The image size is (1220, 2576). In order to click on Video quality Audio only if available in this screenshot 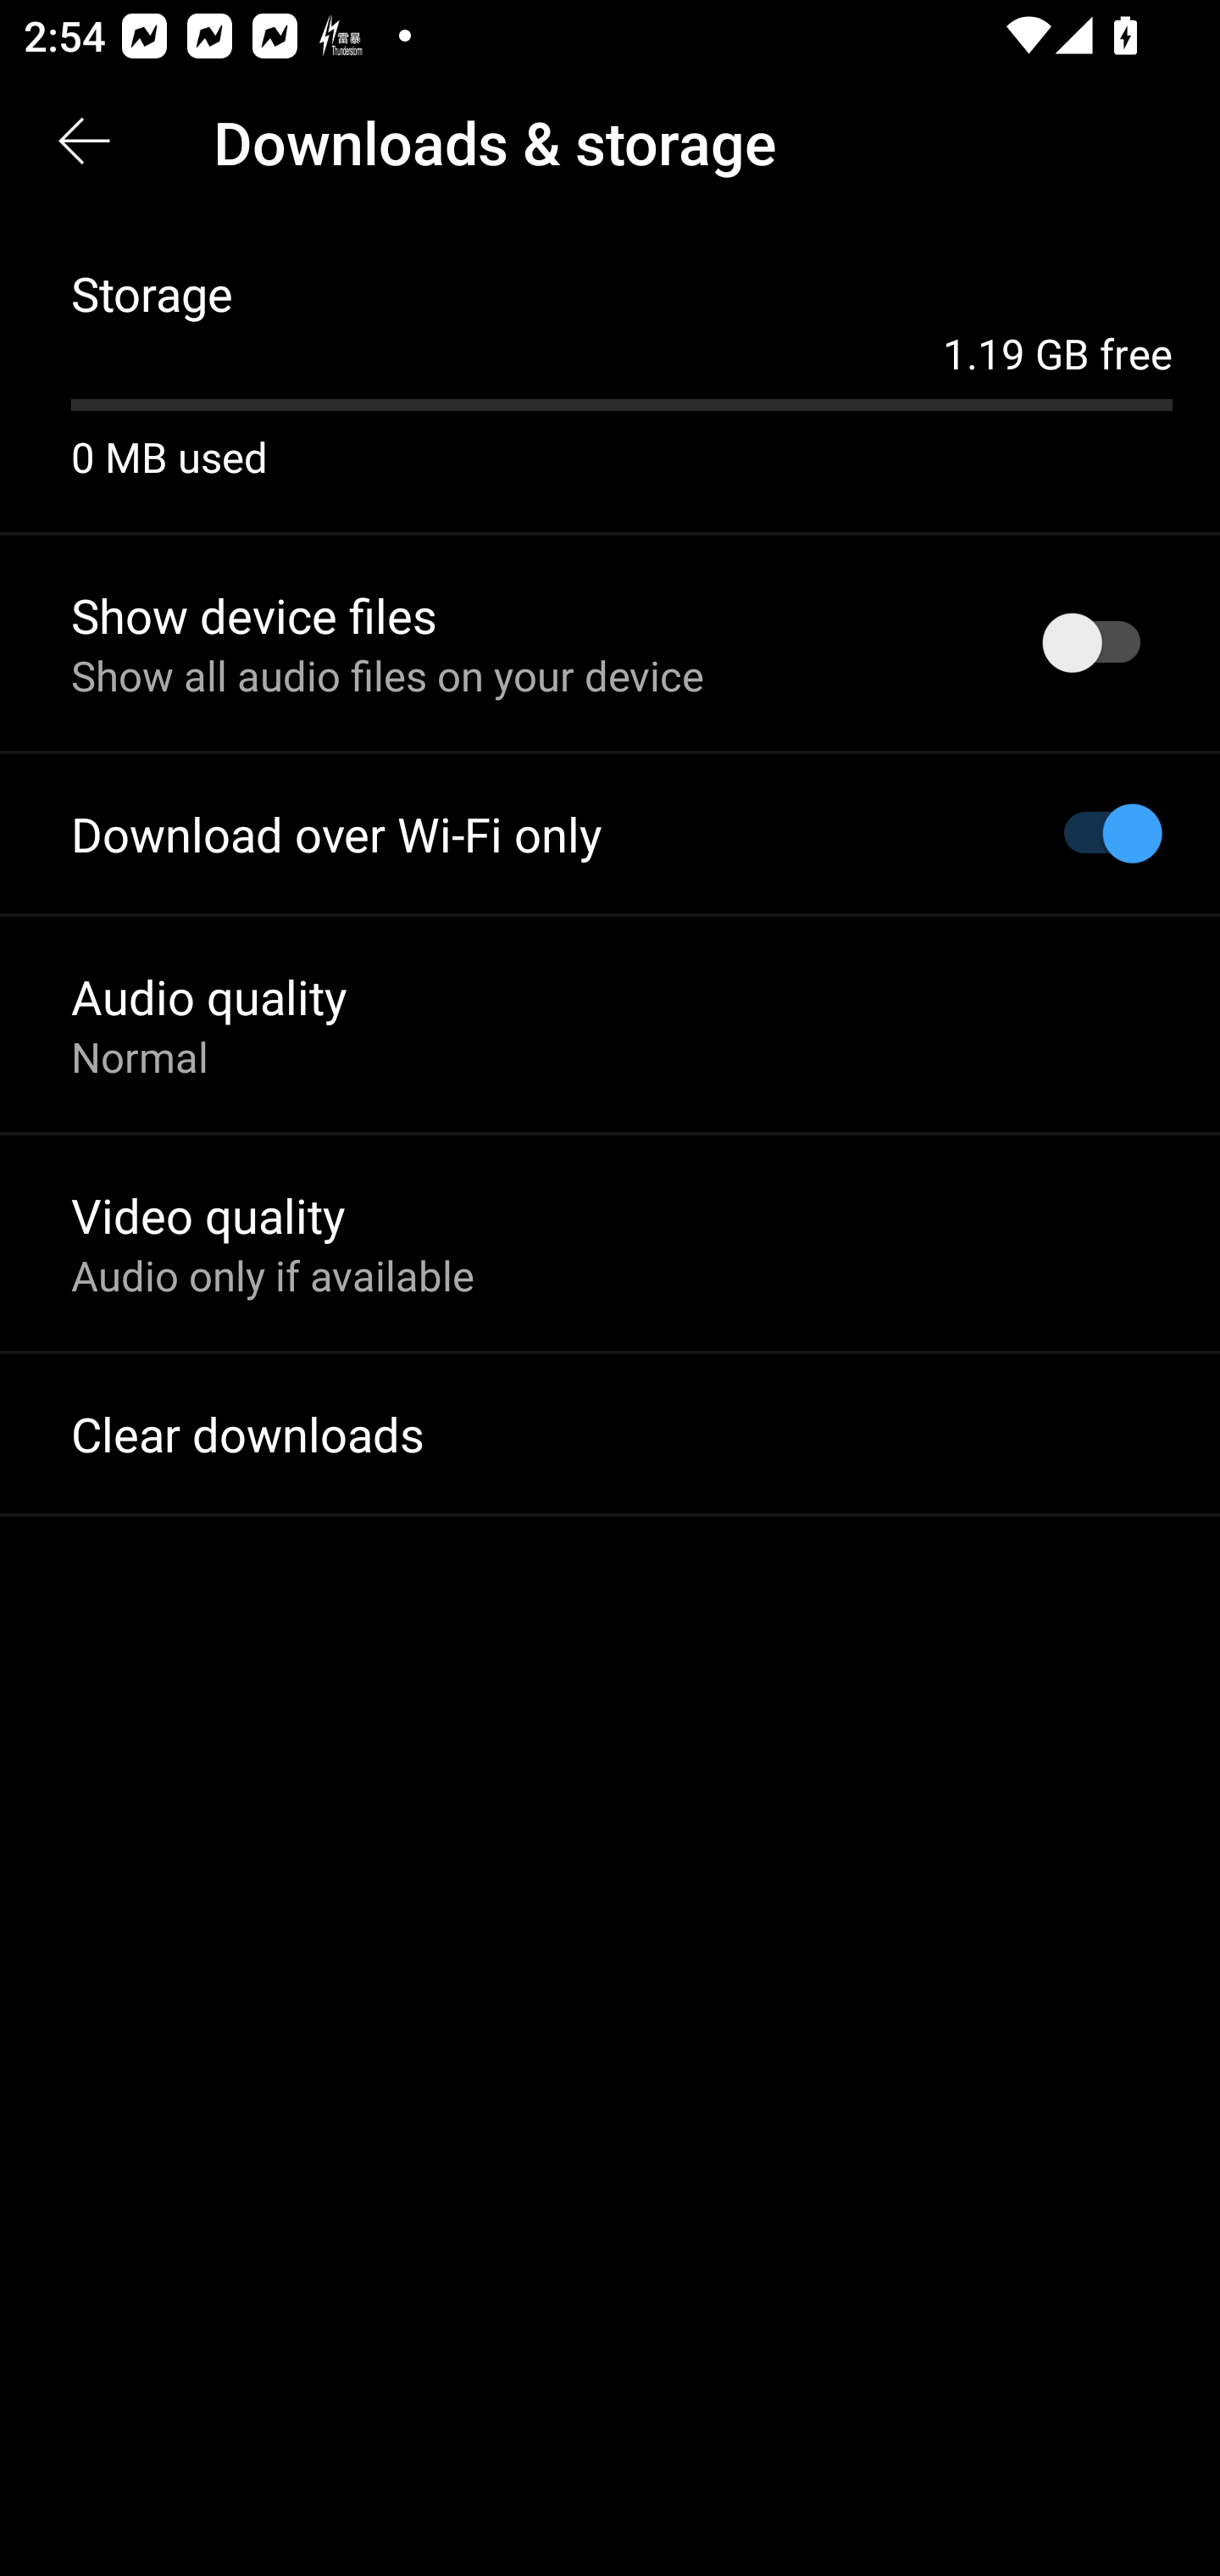, I will do `click(610, 1242)`.